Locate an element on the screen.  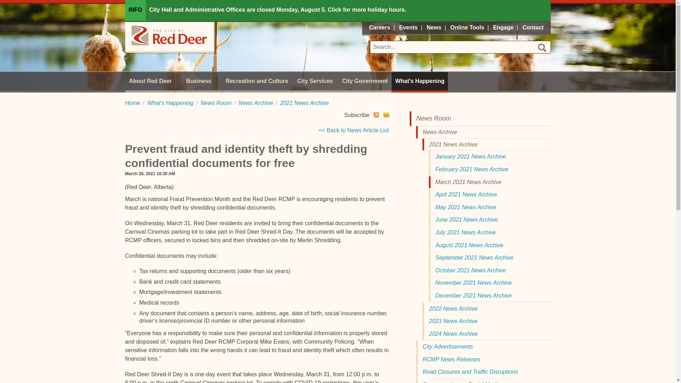
News Archive is located at coordinates (256, 103).